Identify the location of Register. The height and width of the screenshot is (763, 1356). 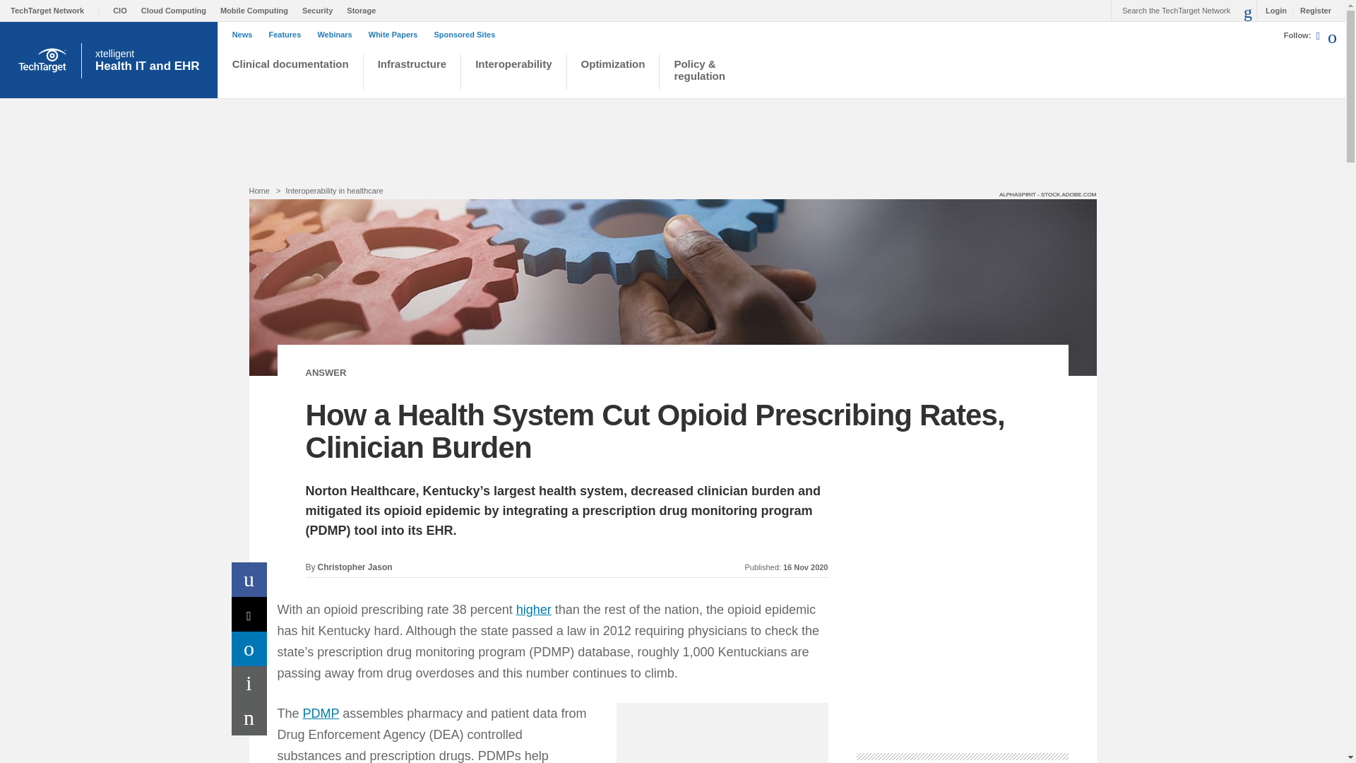
(246, 35).